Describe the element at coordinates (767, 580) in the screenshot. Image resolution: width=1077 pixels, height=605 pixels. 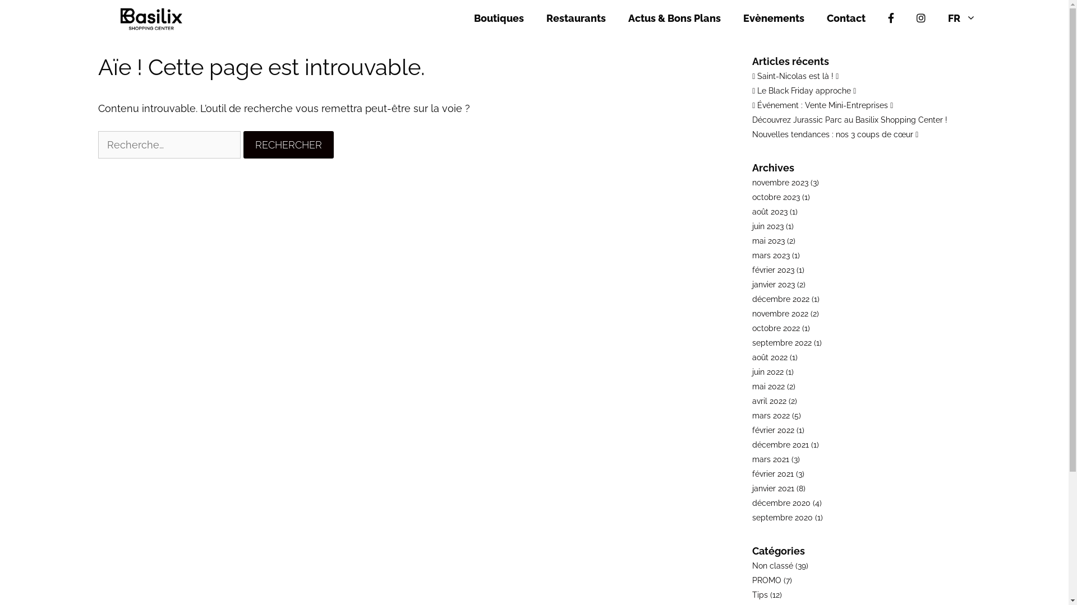
I see `PROMO` at that location.